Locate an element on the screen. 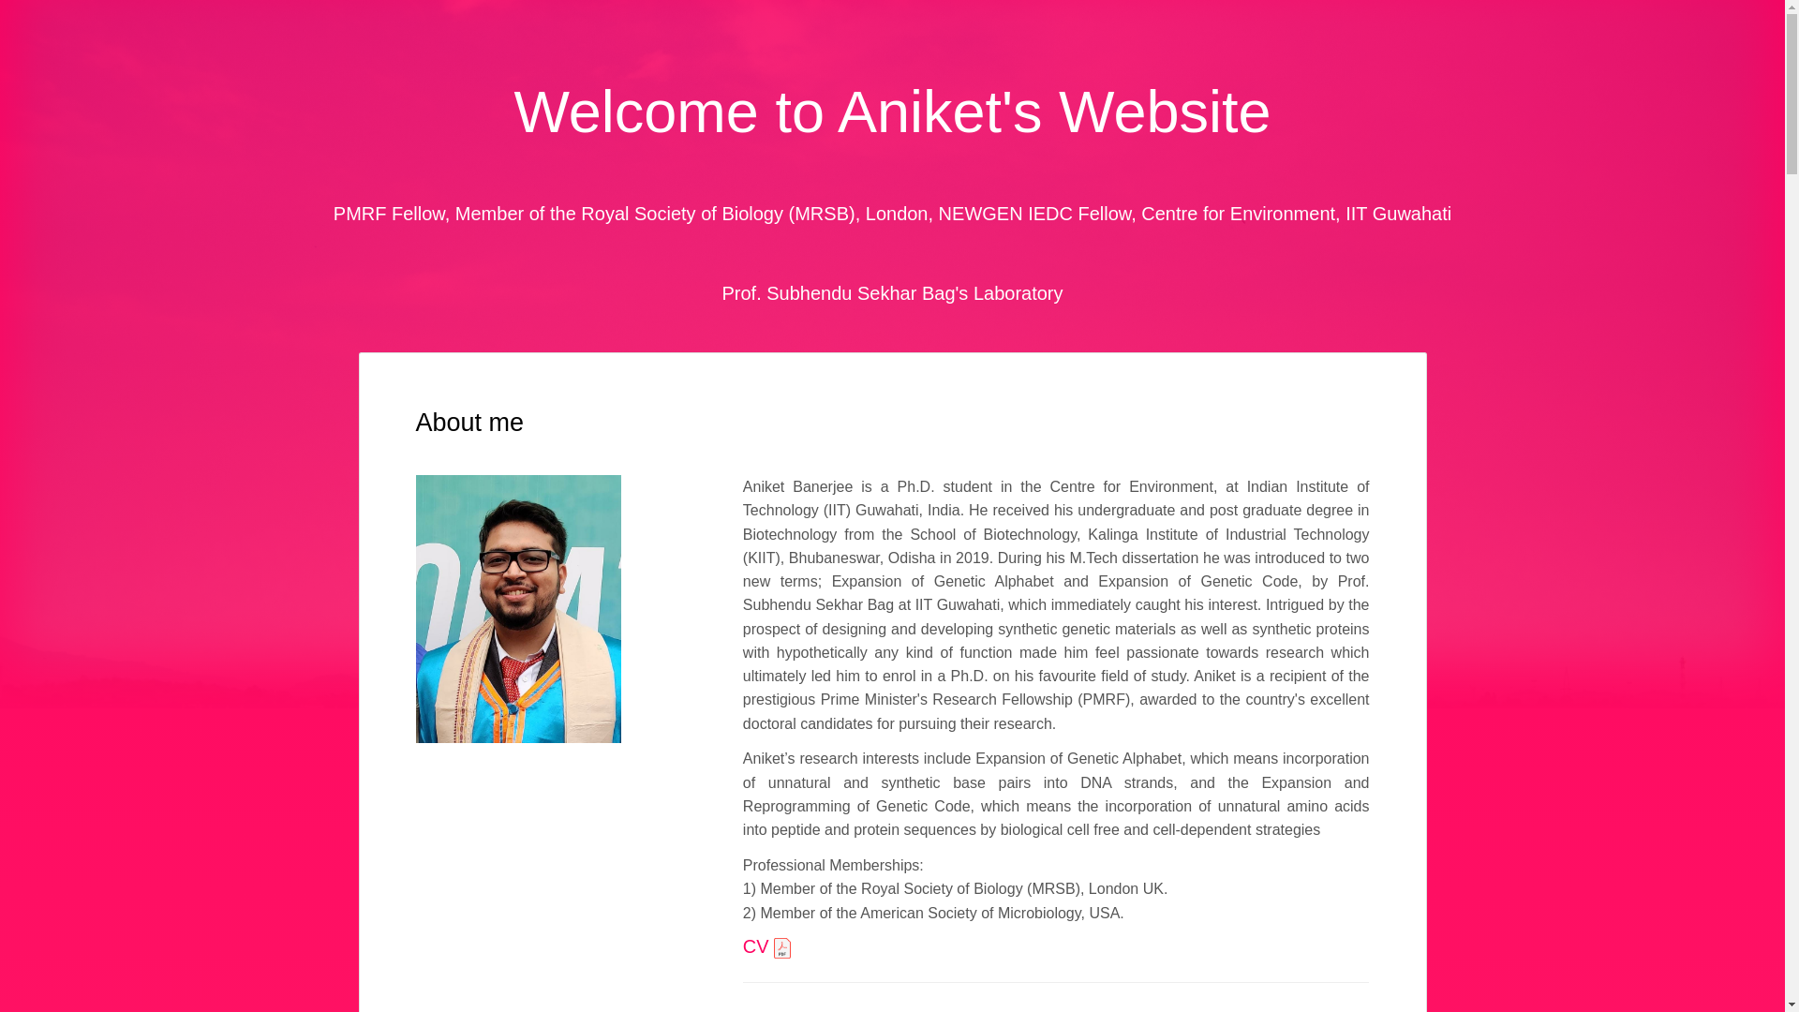 The image size is (1799, 1012). CV is located at coordinates (766, 946).